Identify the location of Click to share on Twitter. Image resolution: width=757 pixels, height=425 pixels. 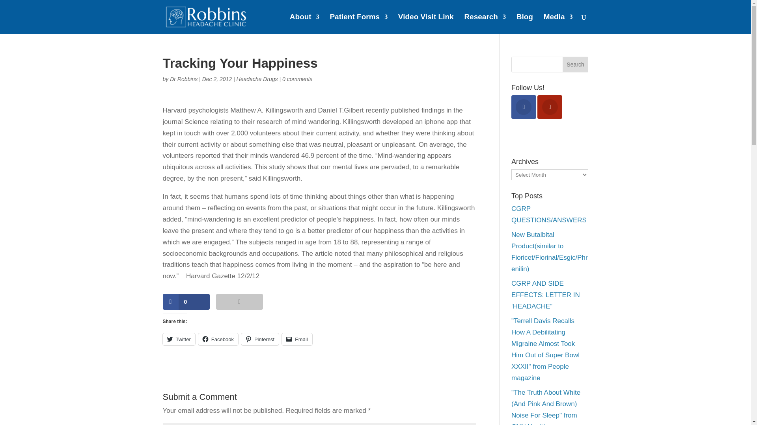
(178, 339).